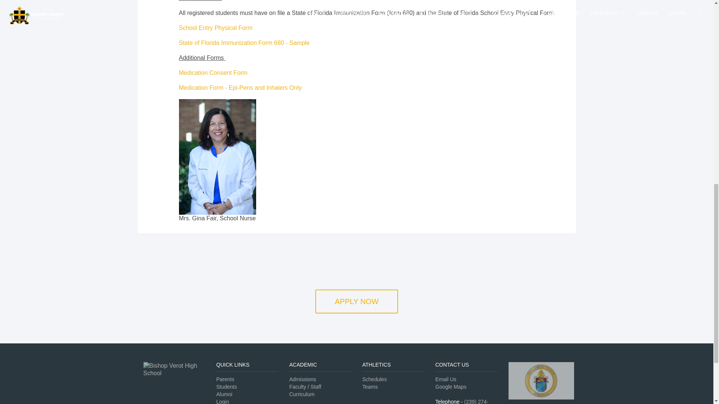  Describe the element at coordinates (214, 73) in the screenshot. I see `Medication Consent Form ` at that location.